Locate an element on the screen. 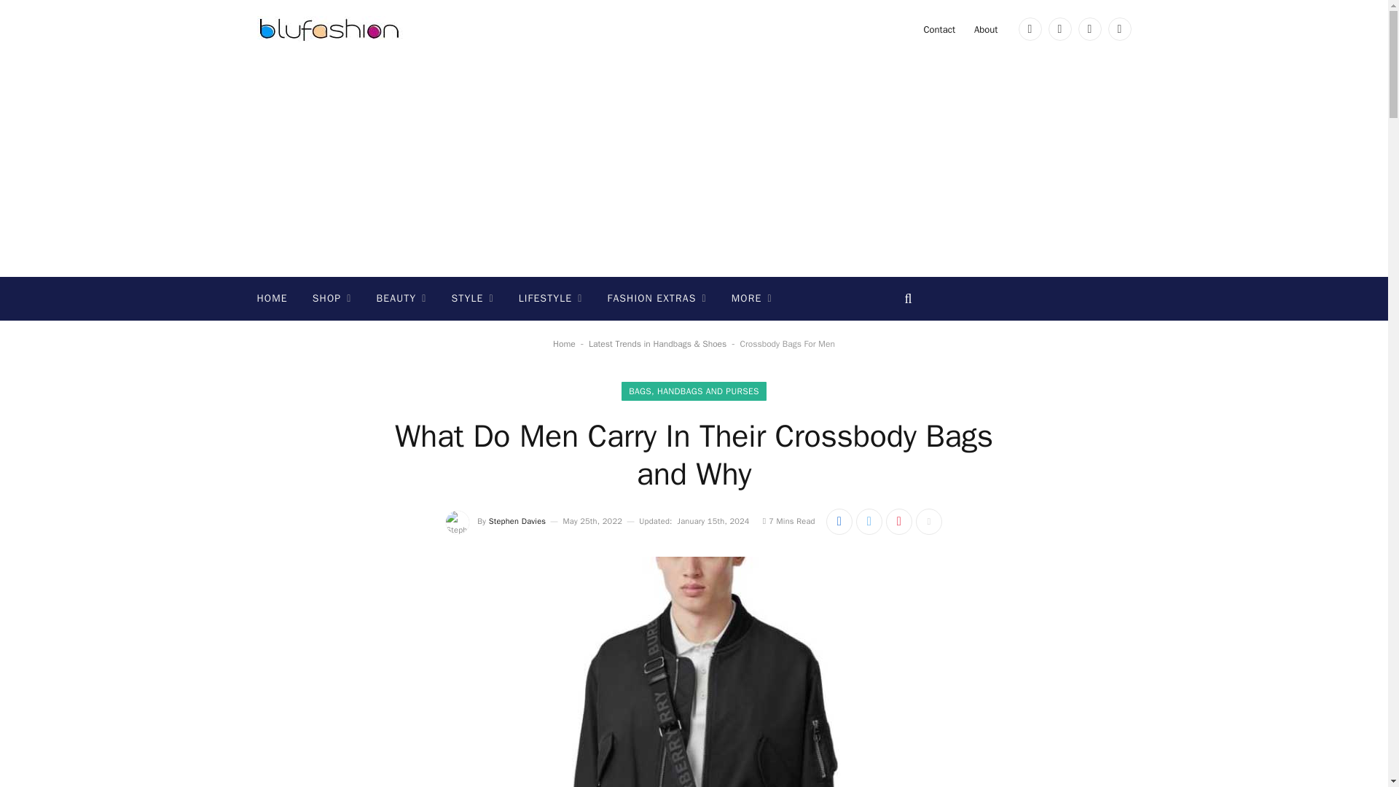 This screenshot has height=787, width=1399. Share on Pinterest is located at coordinates (898, 522).